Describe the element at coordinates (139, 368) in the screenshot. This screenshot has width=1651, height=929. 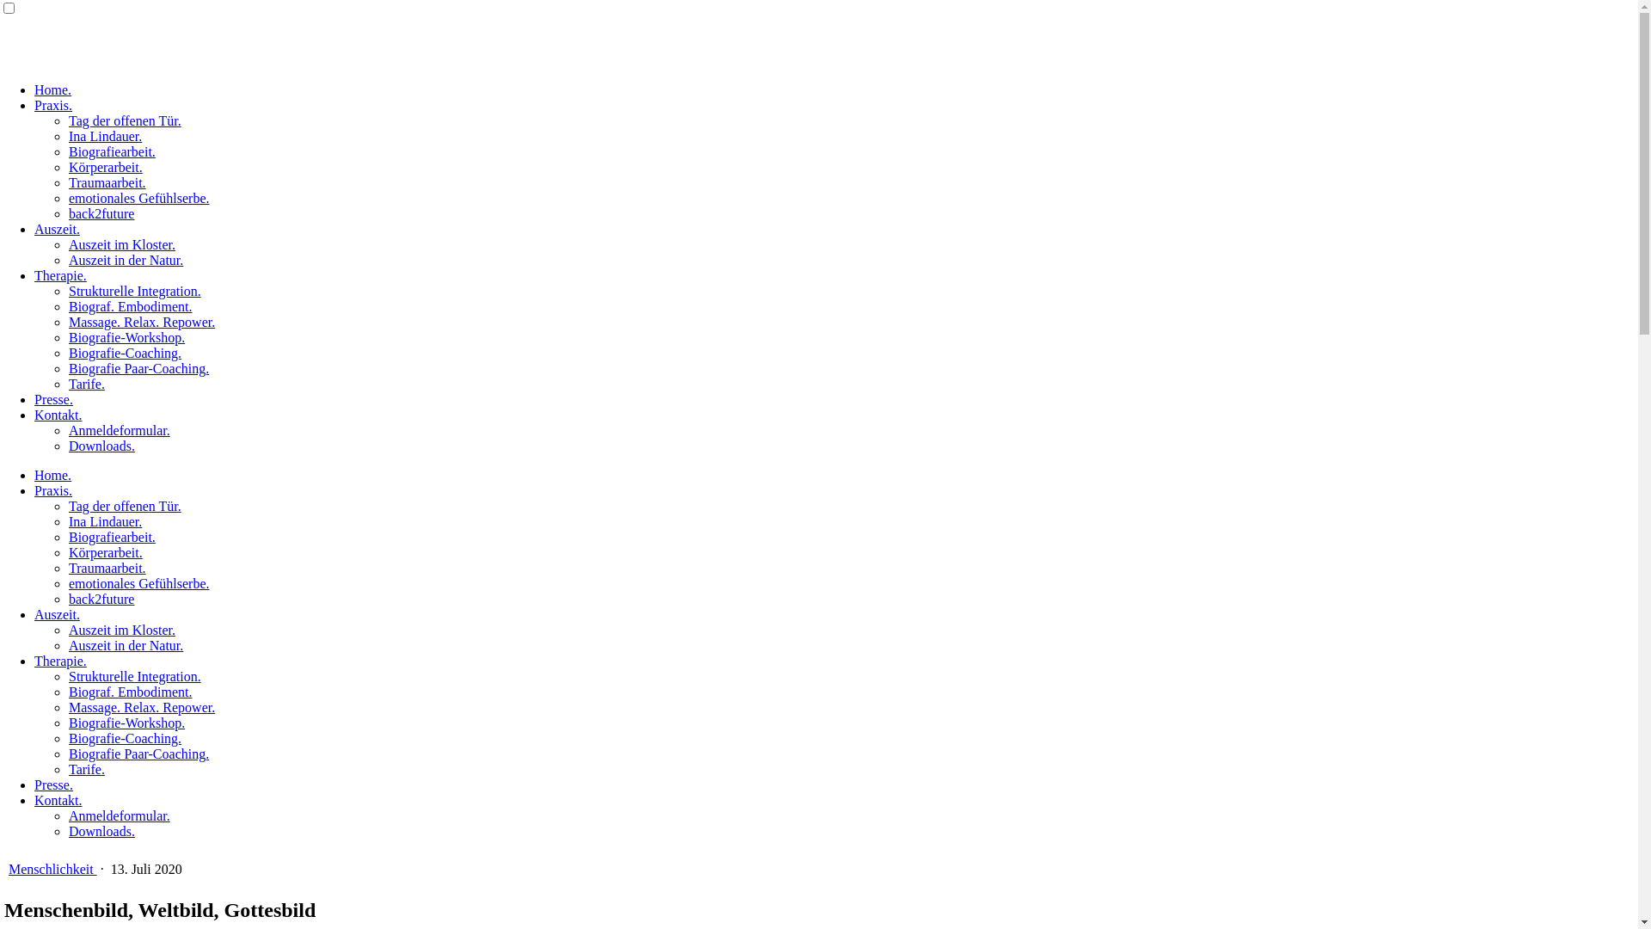
I see `Biografie Paar-Coaching.` at that location.